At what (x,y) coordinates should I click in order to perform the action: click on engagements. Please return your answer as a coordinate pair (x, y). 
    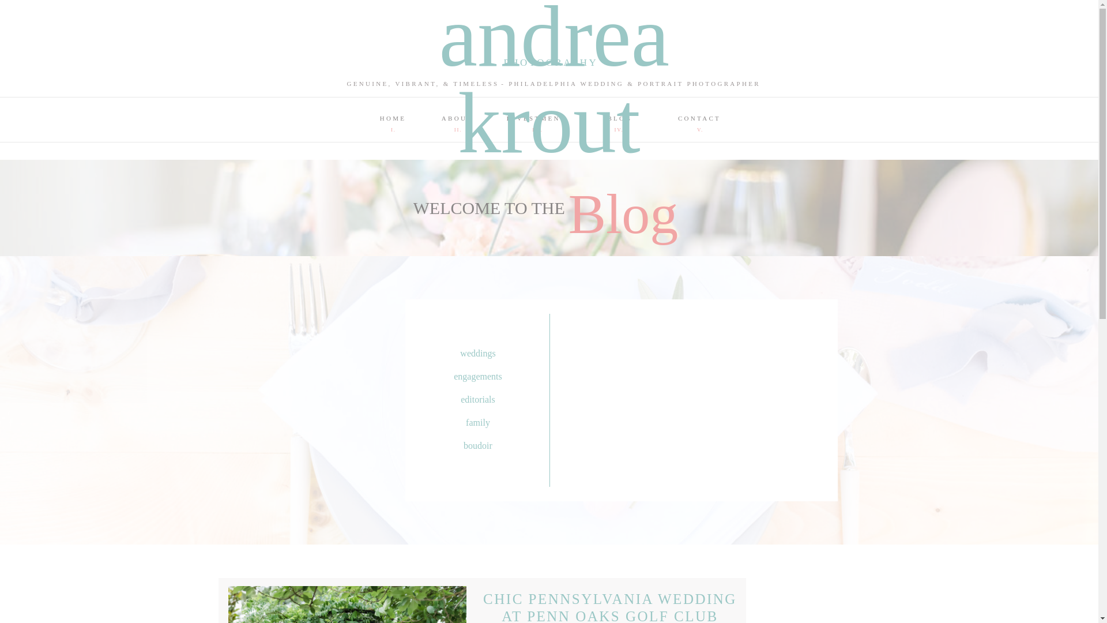
    Looking at the image, I should click on (477, 377).